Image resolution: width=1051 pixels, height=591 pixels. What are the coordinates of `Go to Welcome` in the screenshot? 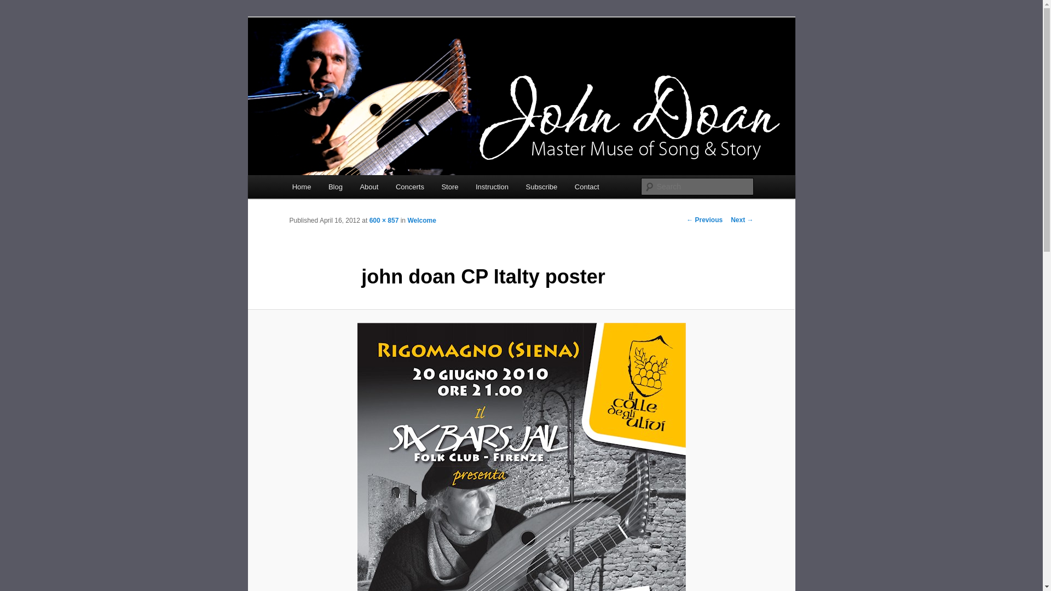 It's located at (421, 221).